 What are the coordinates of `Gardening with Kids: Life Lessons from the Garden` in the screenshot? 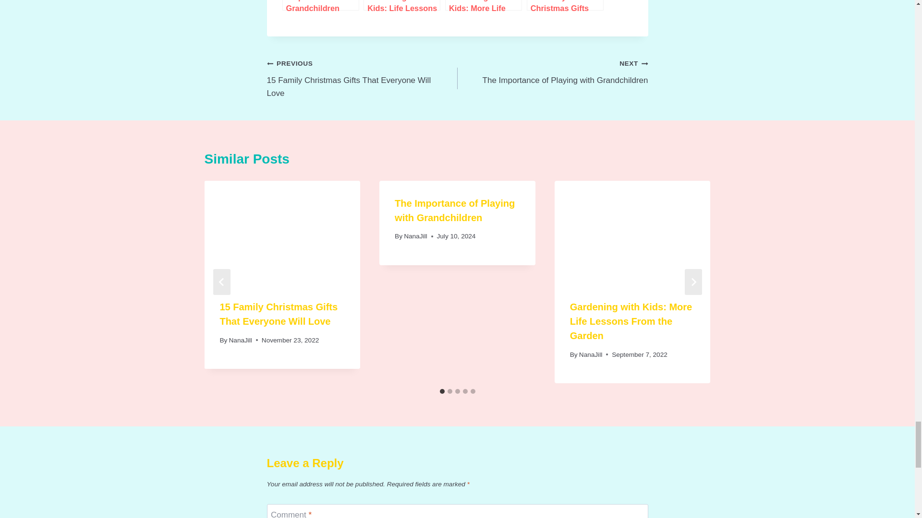 It's located at (362, 78).